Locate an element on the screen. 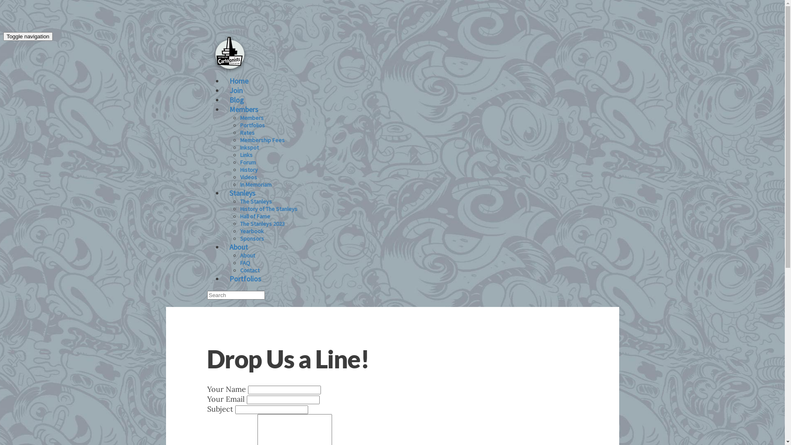 This screenshot has width=791, height=445. Yearbook is located at coordinates (251, 231).